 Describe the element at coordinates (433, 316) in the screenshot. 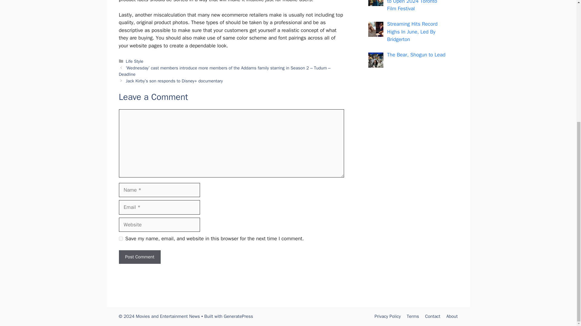

I see `Contact` at that location.